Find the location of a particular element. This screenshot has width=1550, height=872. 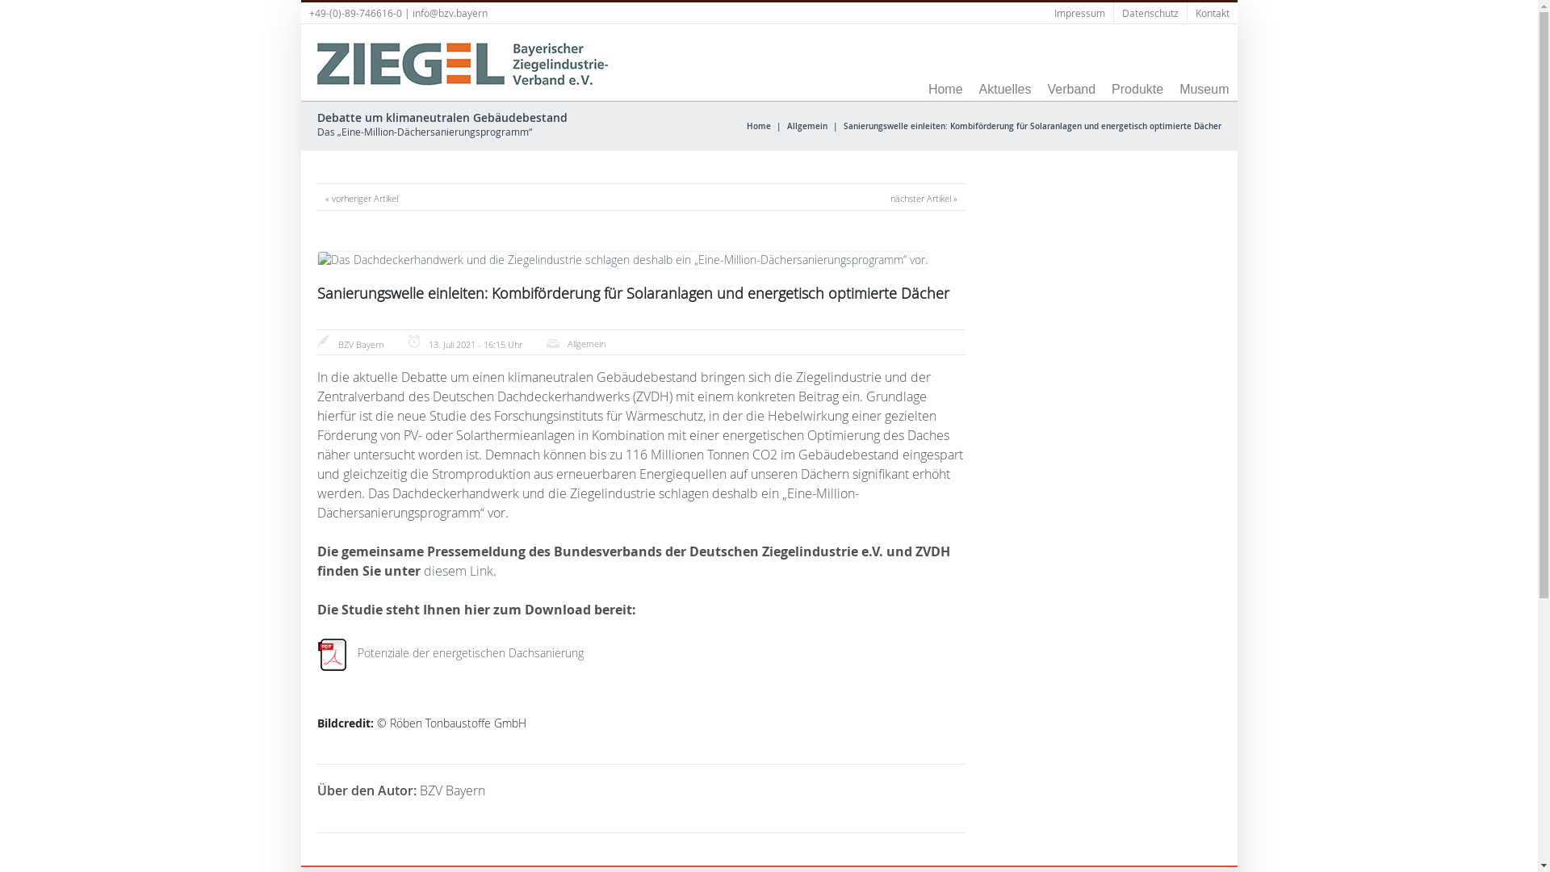

Potenziale der energetischen Dachsanierung is located at coordinates (470, 652).